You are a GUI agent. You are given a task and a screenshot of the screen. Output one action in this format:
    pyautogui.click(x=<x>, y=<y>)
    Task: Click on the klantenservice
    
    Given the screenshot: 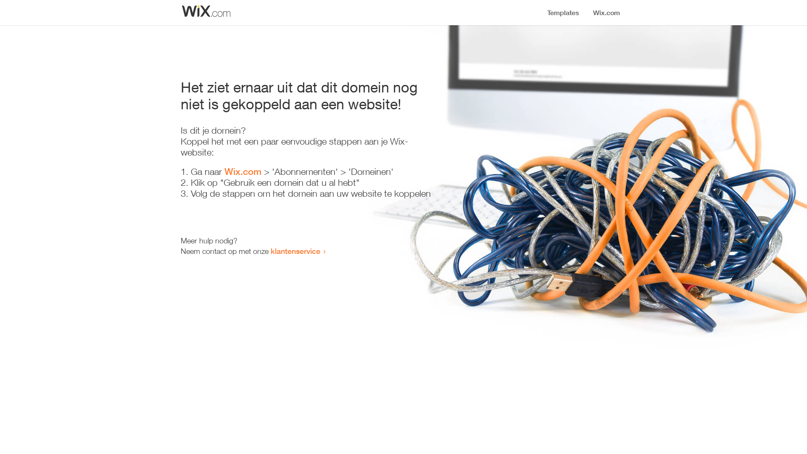 What is the action you would take?
    pyautogui.click(x=295, y=251)
    